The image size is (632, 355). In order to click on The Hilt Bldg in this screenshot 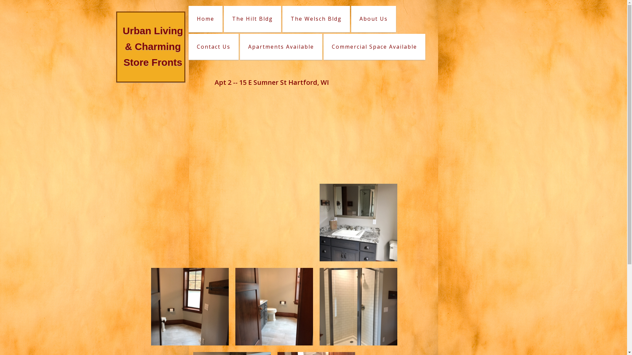, I will do `click(252, 19)`.